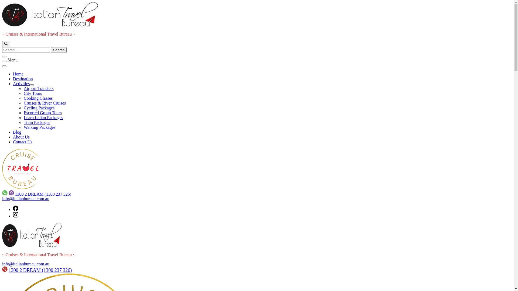  I want to click on Walking Packages, so click(39, 127).